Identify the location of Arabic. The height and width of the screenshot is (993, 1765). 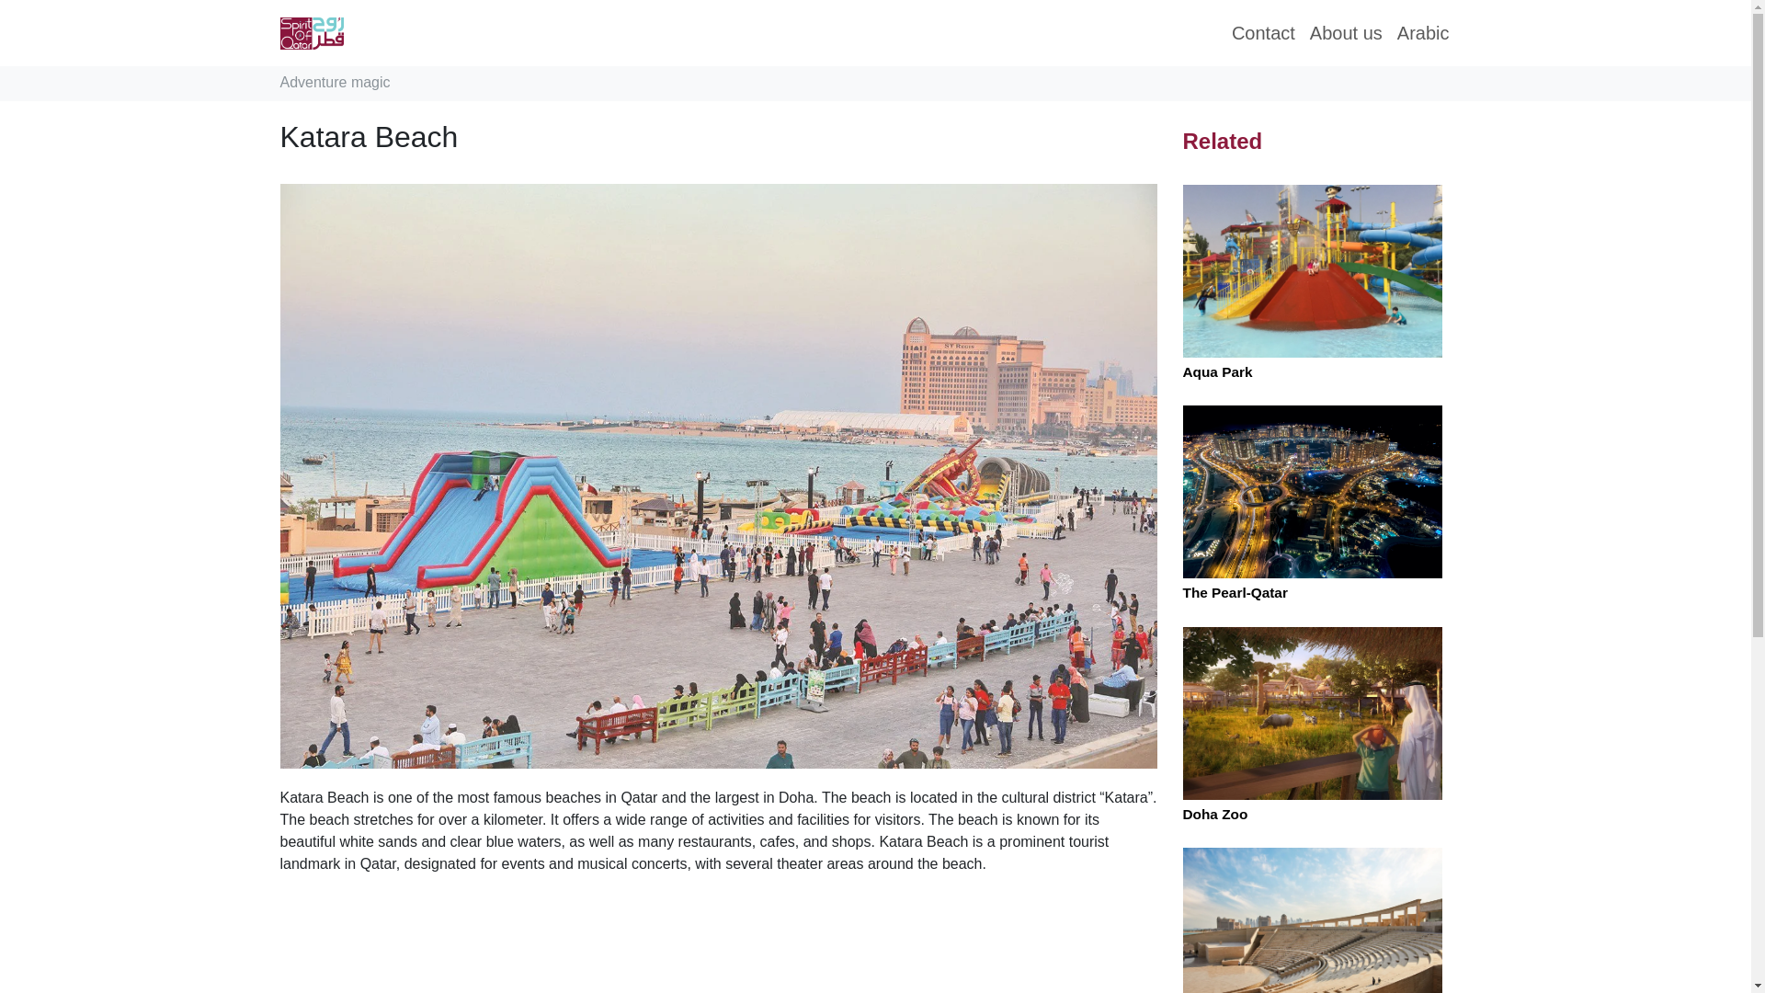
(1423, 33).